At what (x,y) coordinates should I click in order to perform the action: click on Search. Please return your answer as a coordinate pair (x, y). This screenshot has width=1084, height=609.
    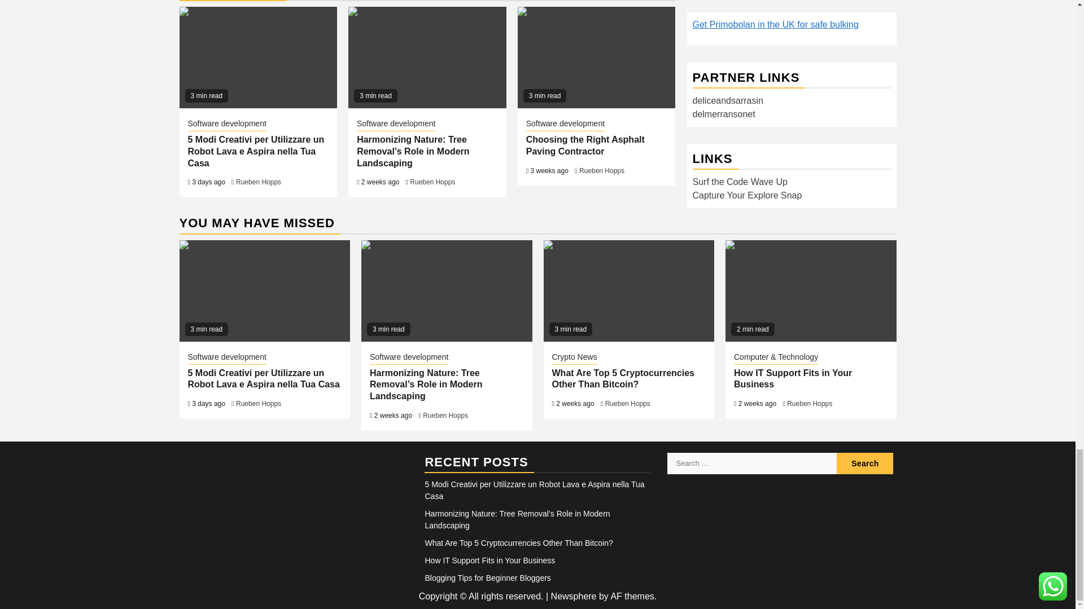
    Looking at the image, I should click on (865, 464).